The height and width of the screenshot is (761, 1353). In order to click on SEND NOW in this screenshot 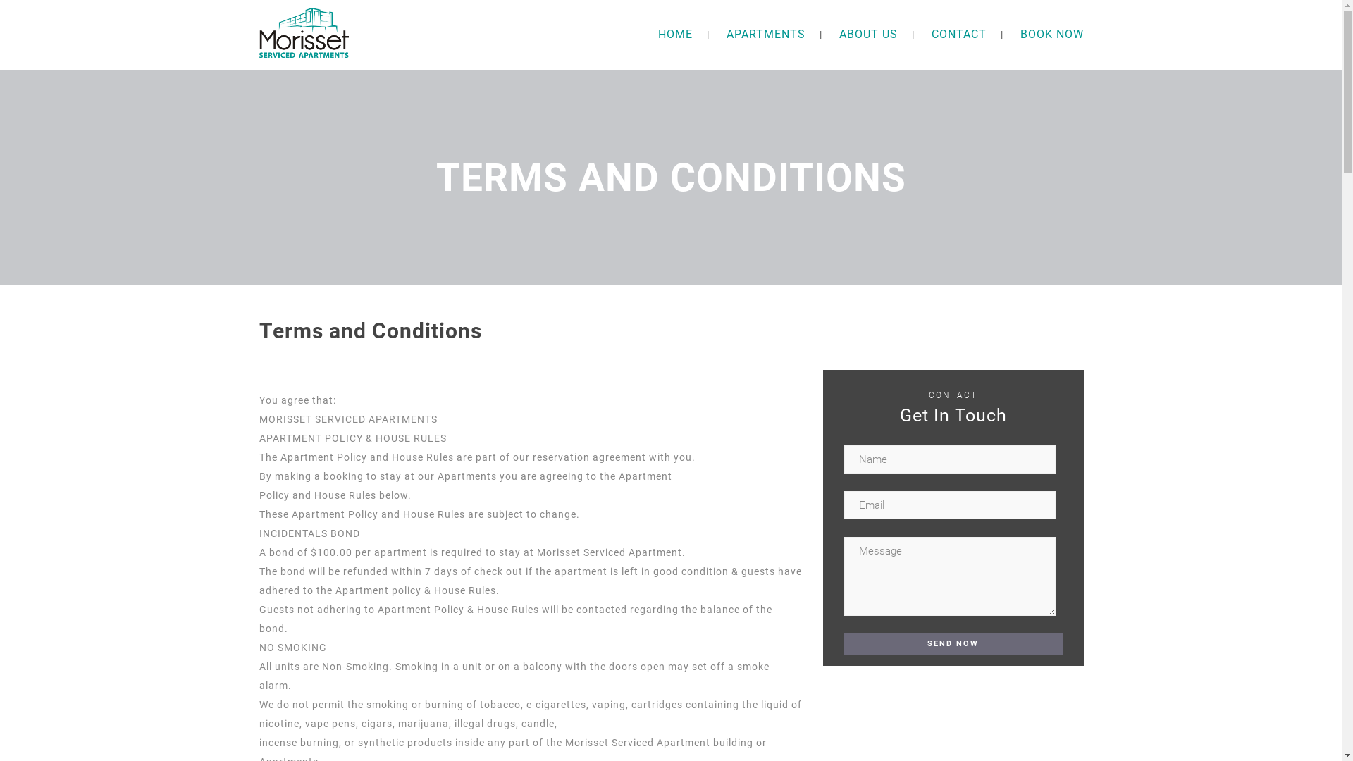, I will do `click(953, 644)`.